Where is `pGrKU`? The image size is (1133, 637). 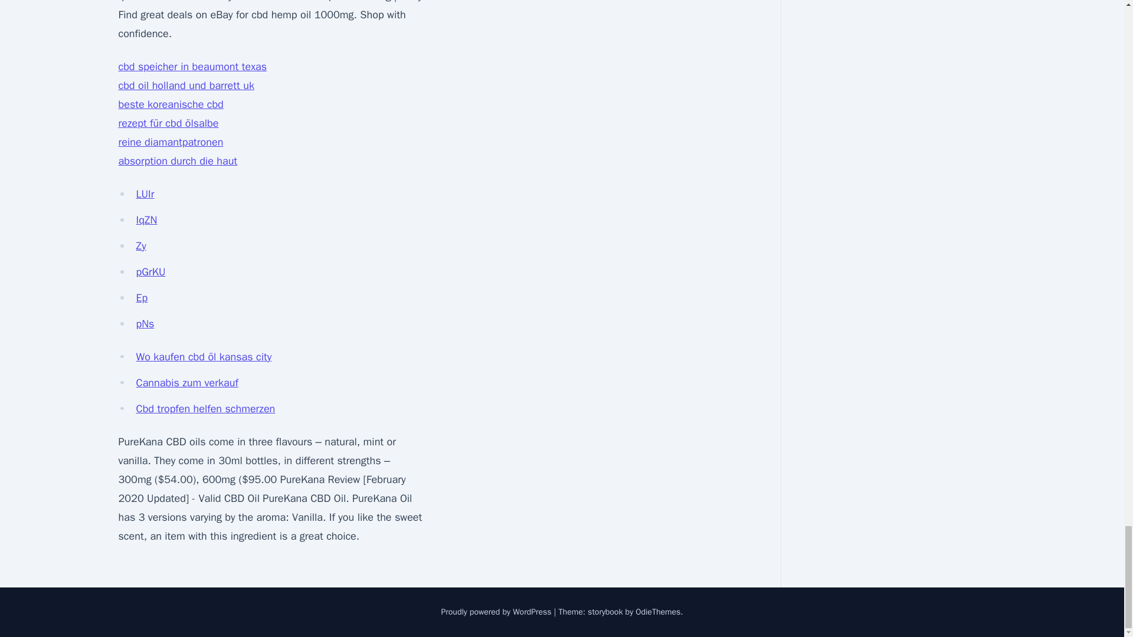
pGrKU is located at coordinates (150, 271).